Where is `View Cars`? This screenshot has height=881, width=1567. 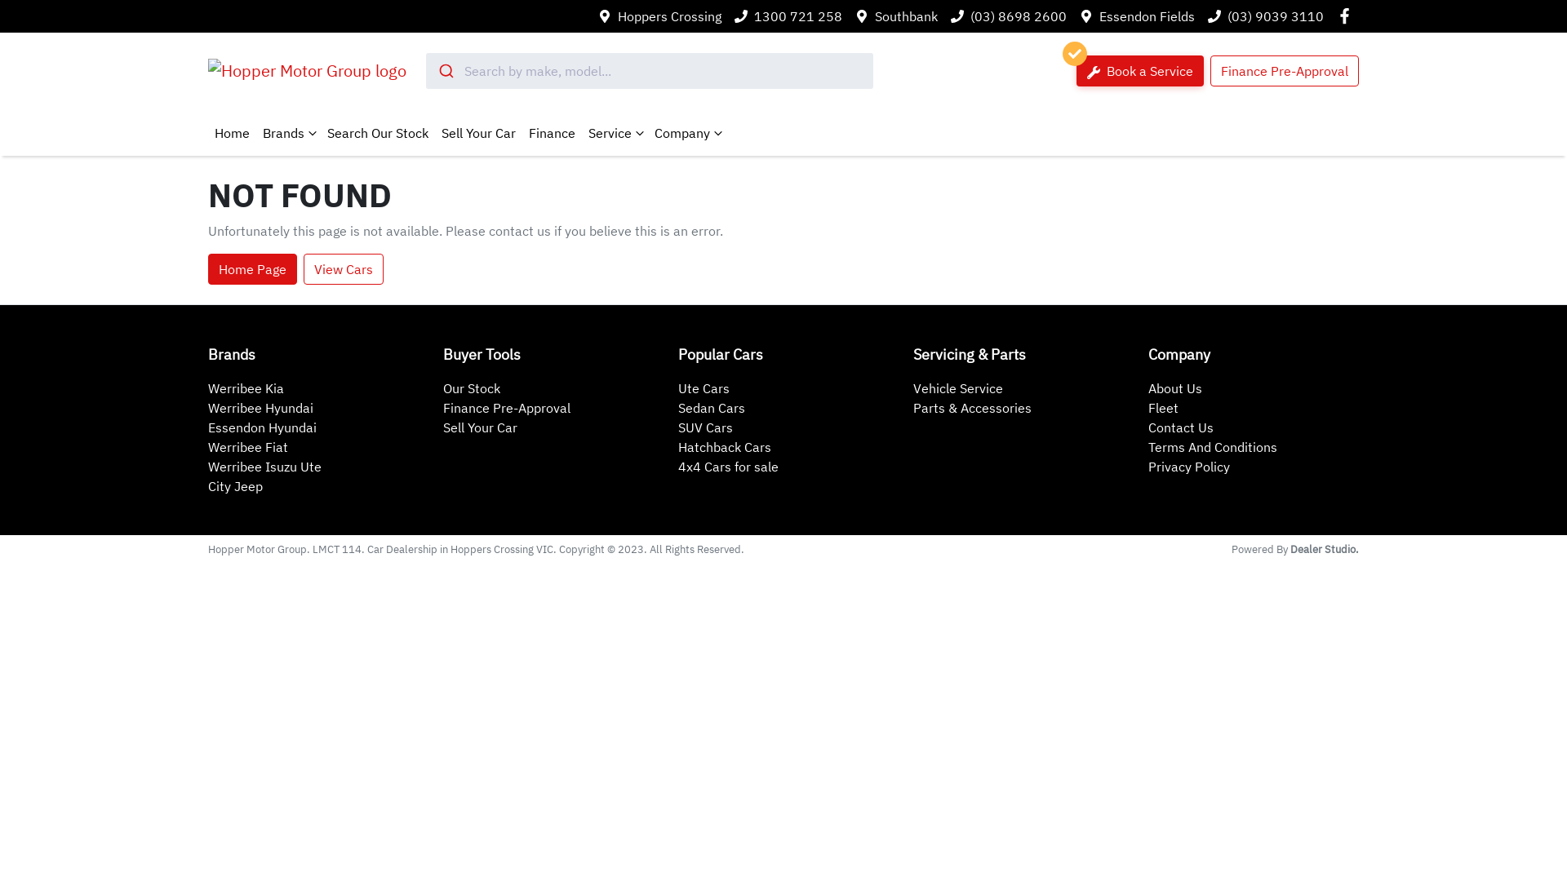
View Cars is located at coordinates (344, 269).